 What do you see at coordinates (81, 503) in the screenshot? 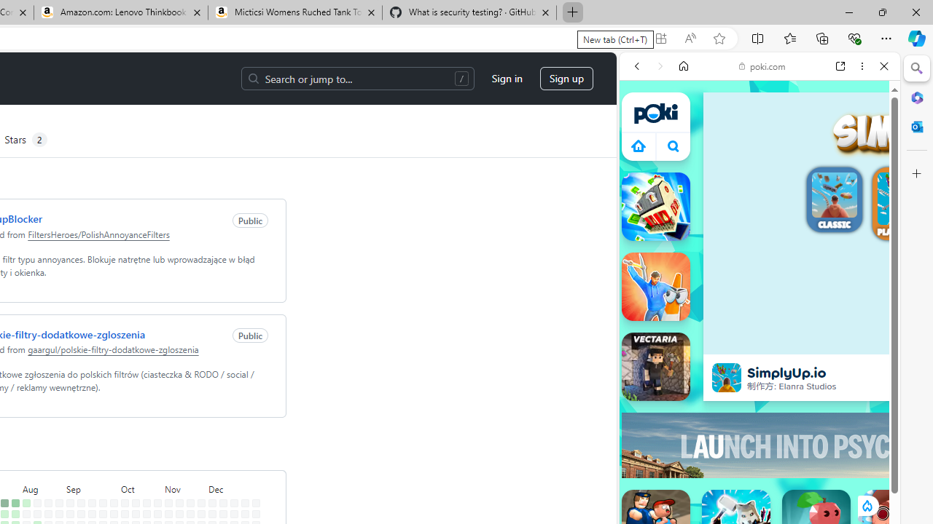
I see `No contributions on September 8th.` at bounding box center [81, 503].